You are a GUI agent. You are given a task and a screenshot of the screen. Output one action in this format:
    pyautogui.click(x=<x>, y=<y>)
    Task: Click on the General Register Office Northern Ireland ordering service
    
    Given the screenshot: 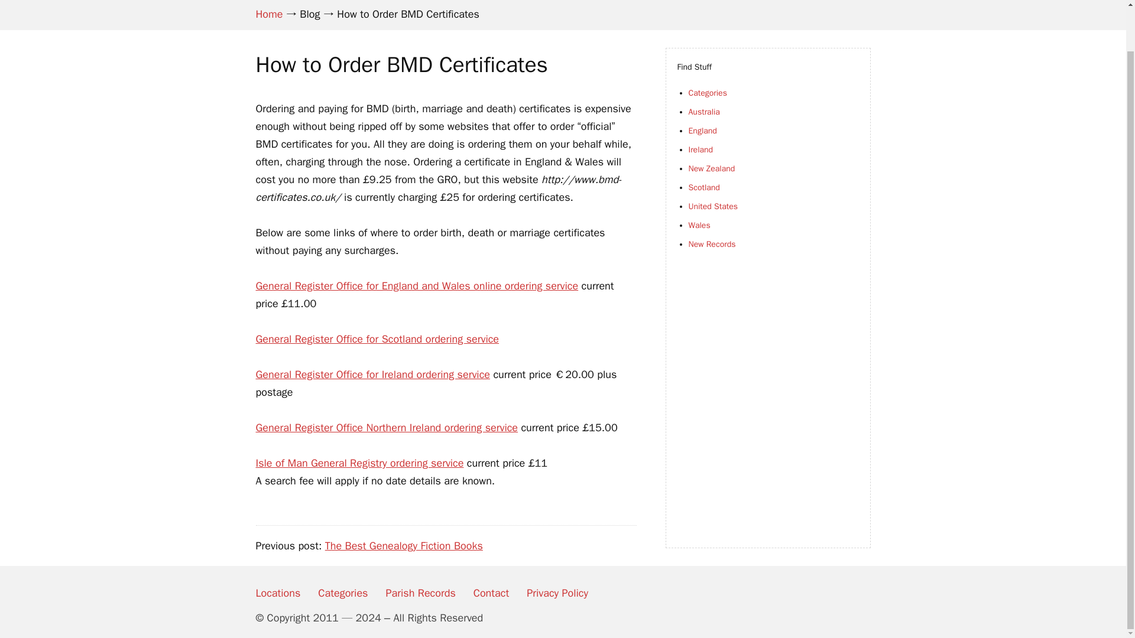 What is the action you would take?
    pyautogui.click(x=387, y=428)
    